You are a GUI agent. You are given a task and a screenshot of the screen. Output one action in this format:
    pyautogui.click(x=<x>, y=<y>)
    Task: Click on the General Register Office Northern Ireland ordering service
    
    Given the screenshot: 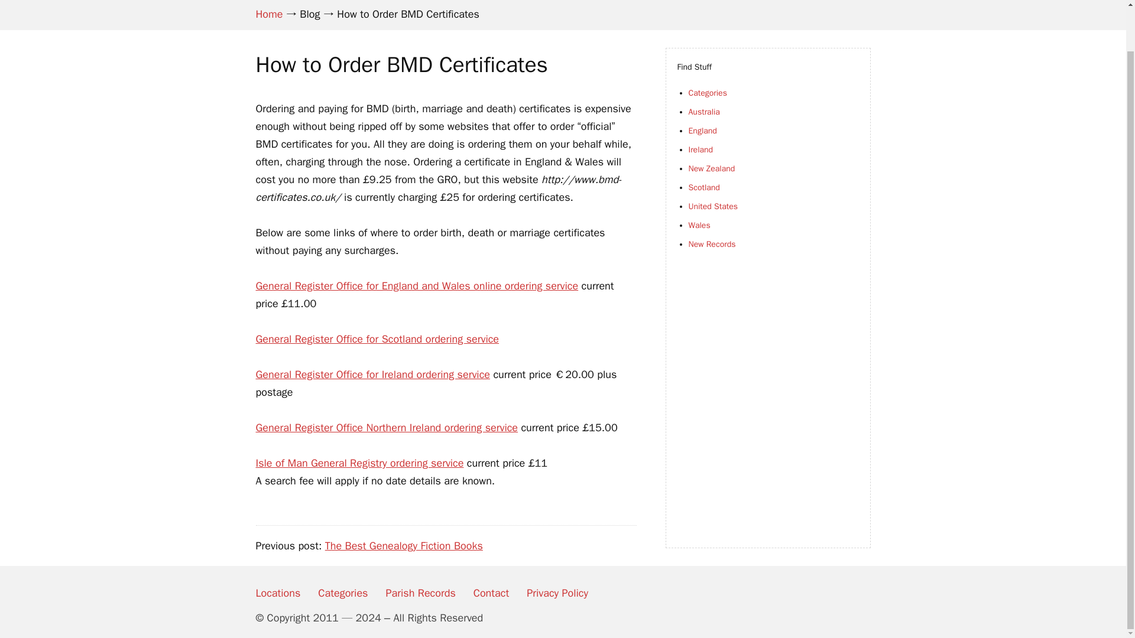 What is the action you would take?
    pyautogui.click(x=387, y=428)
    